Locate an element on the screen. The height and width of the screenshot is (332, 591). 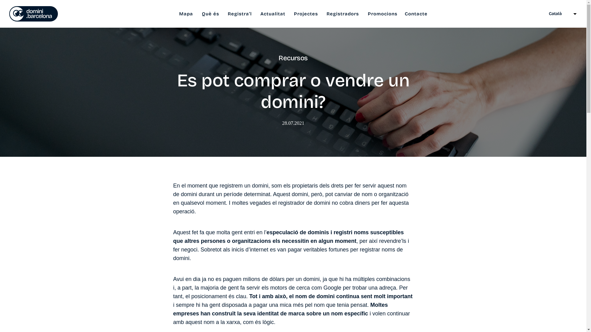
Promocions is located at coordinates (383, 14).